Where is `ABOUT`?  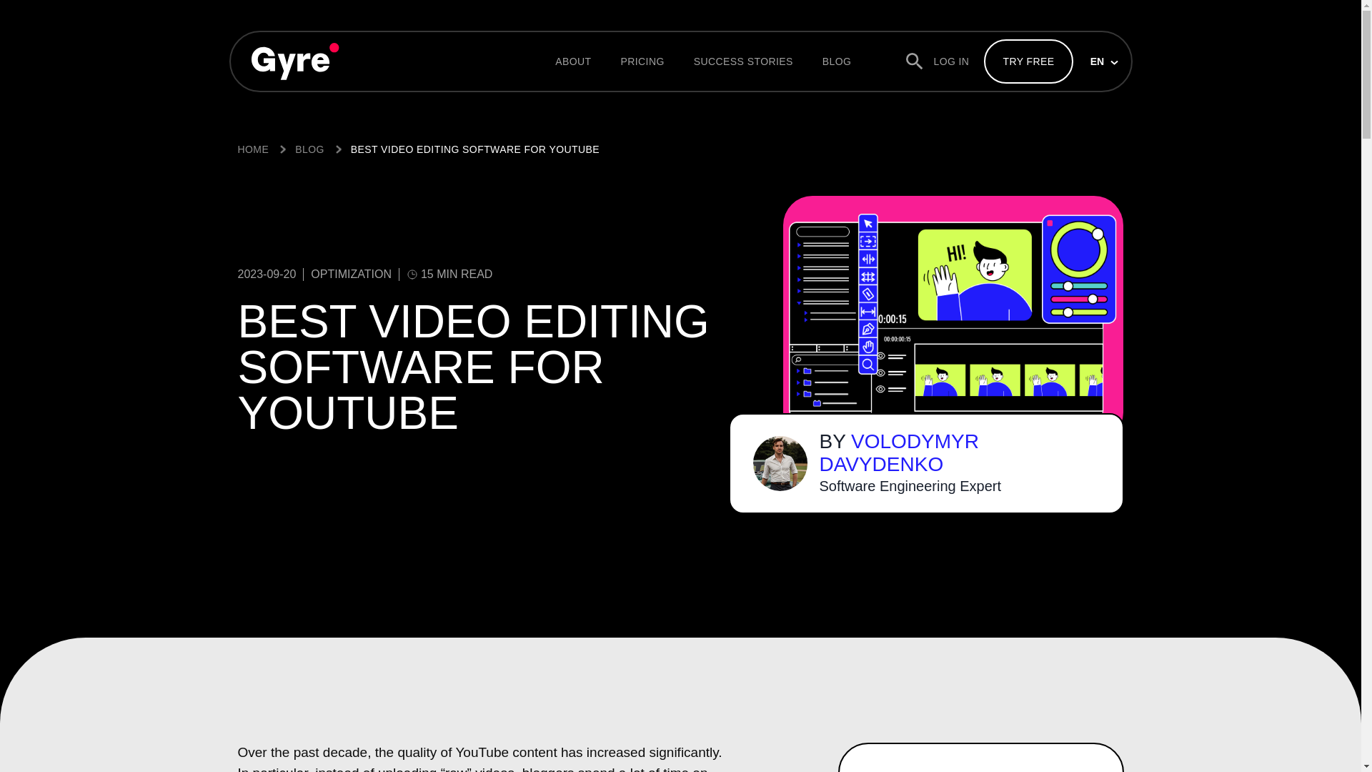 ABOUT is located at coordinates (573, 61).